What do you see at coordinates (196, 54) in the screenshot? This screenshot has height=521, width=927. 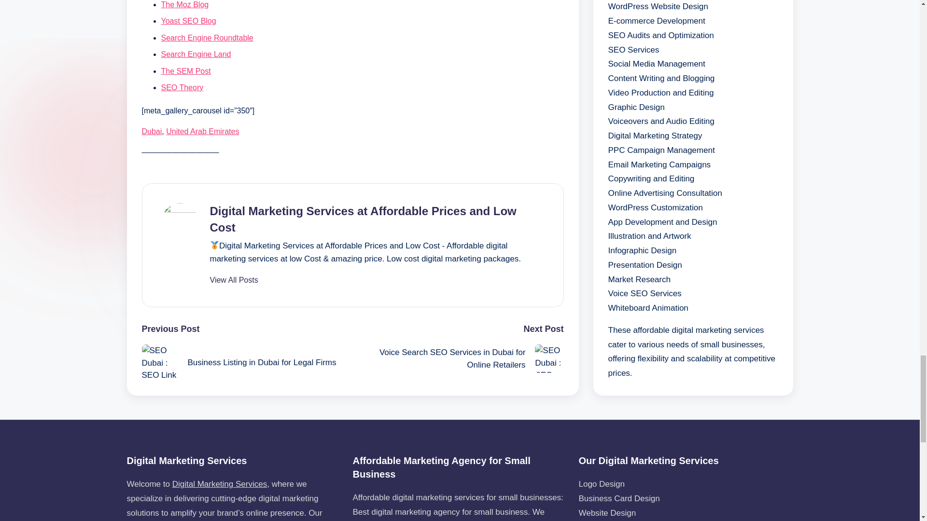 I see `Search Engine Land` at bounding box center [196, 54].